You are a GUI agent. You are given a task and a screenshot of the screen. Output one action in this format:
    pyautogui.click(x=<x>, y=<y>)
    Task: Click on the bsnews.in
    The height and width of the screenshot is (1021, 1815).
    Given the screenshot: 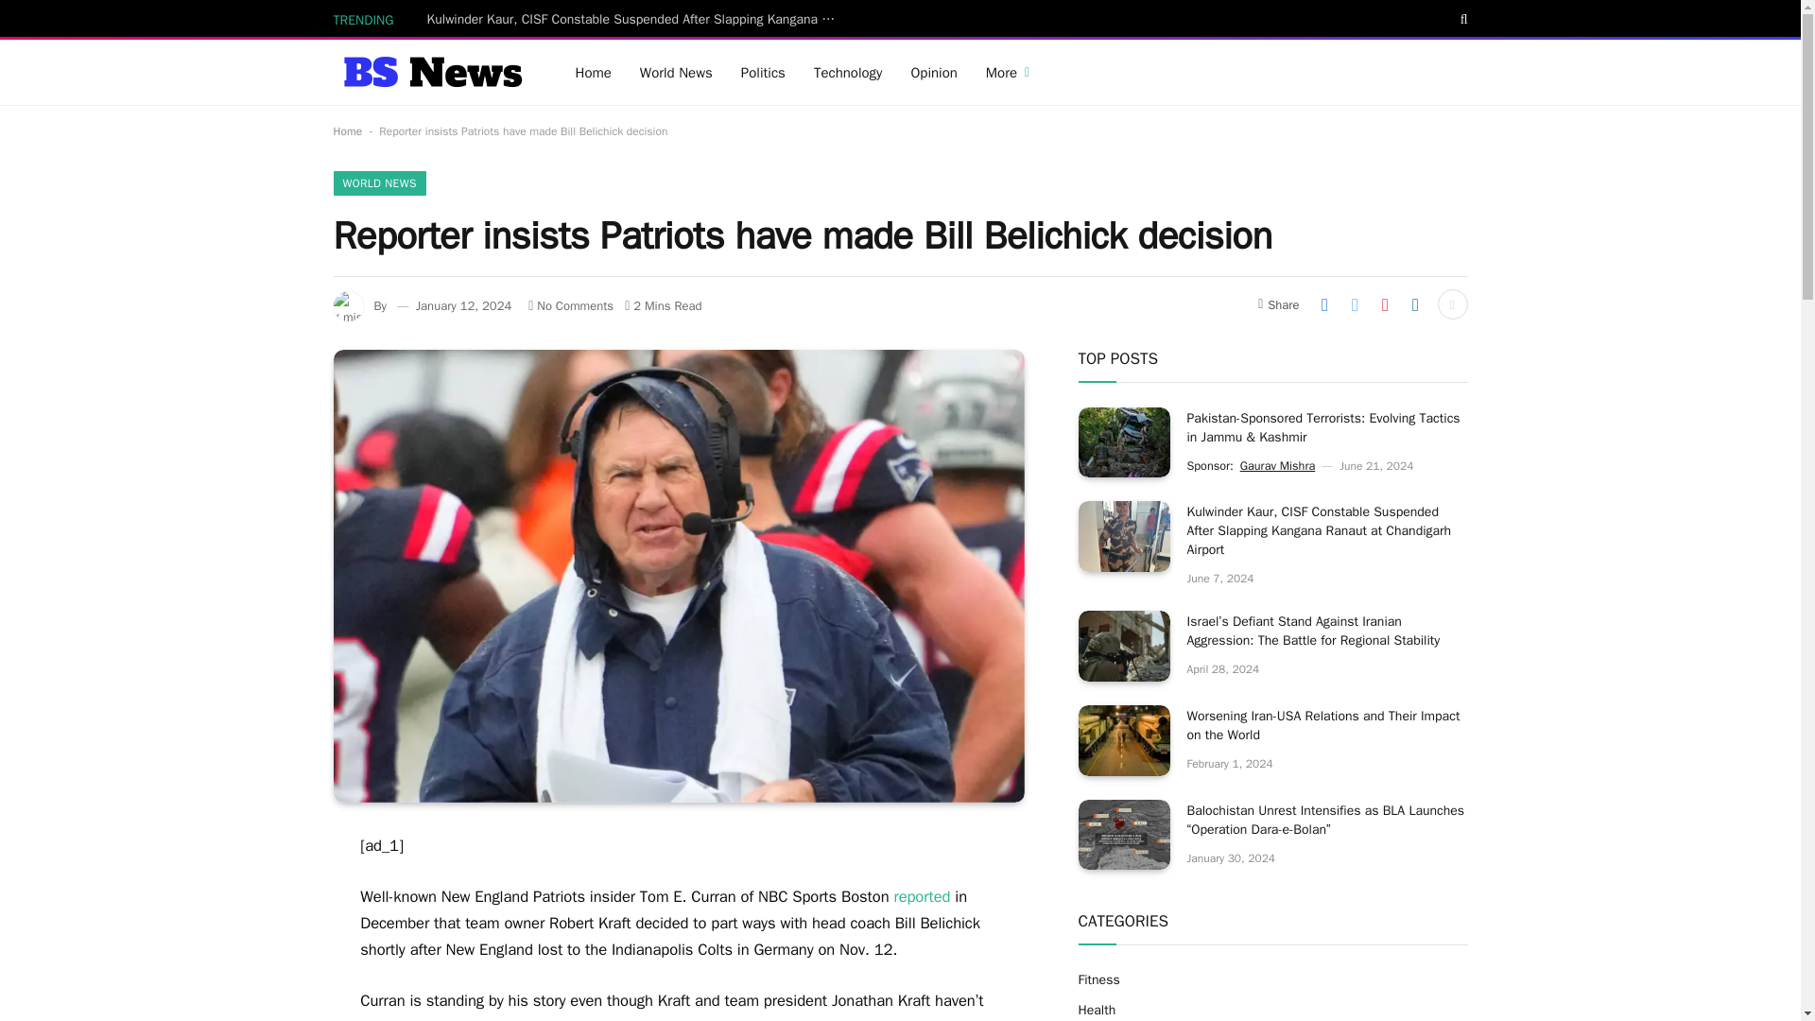 What is the action you would take?
    pyautogui.click(x=429, y=72)
    